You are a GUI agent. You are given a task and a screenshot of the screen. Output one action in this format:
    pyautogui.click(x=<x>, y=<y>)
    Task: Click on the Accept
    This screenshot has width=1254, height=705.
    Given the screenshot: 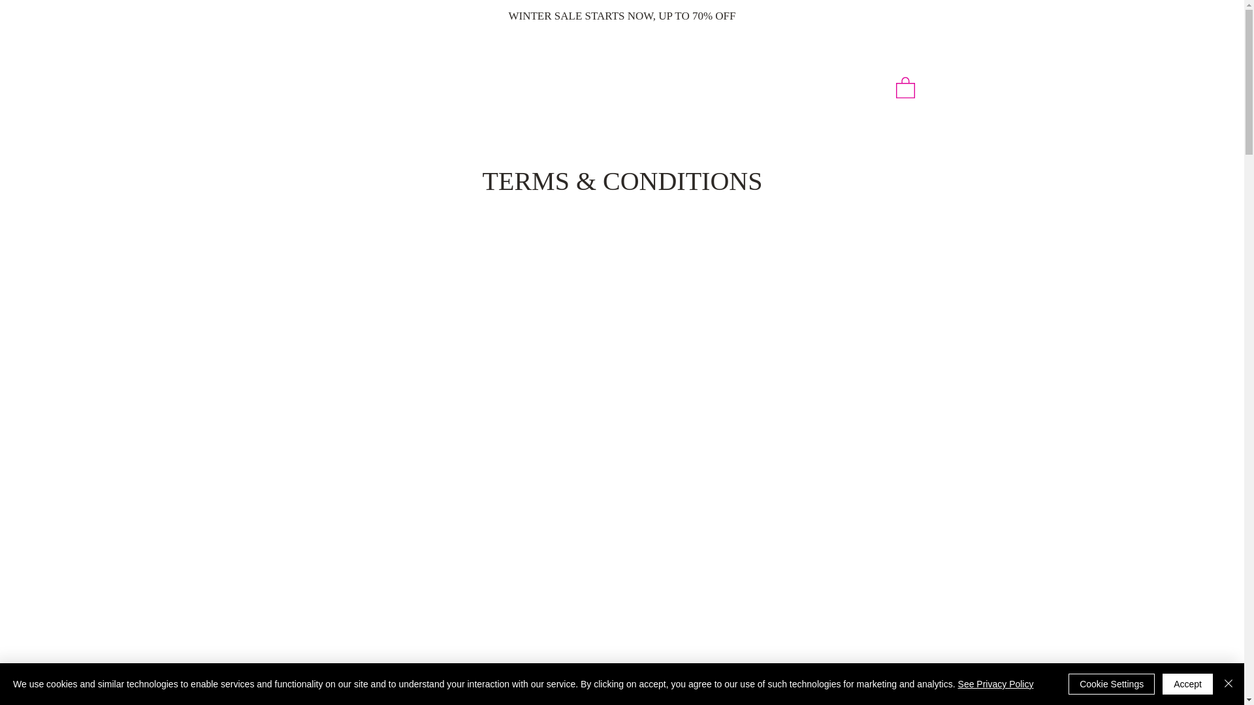 What is the action you would take?
    pyautogui.click(x=1187, y=684)
    